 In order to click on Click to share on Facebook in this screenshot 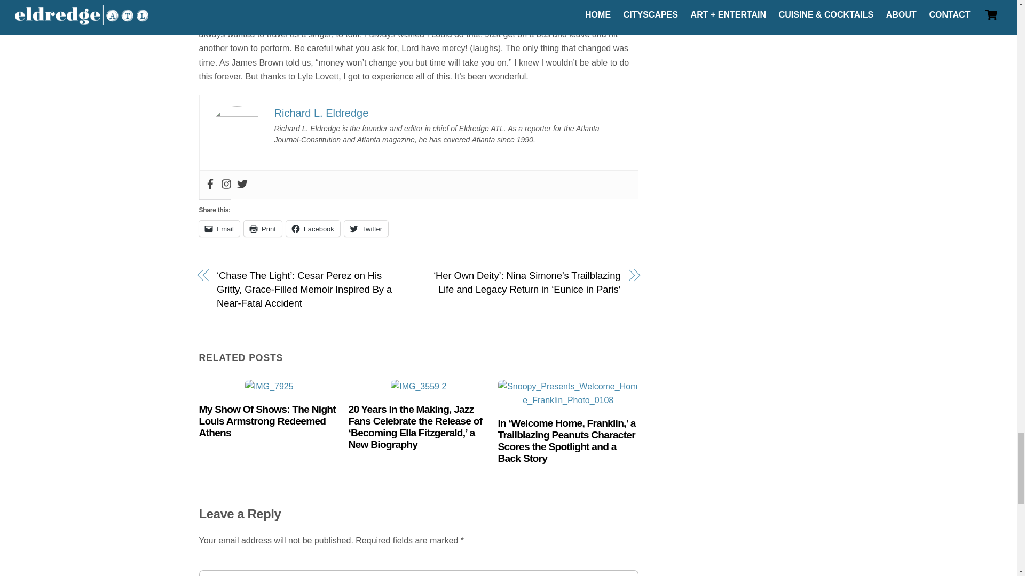, I will do `click(313, 228)`.